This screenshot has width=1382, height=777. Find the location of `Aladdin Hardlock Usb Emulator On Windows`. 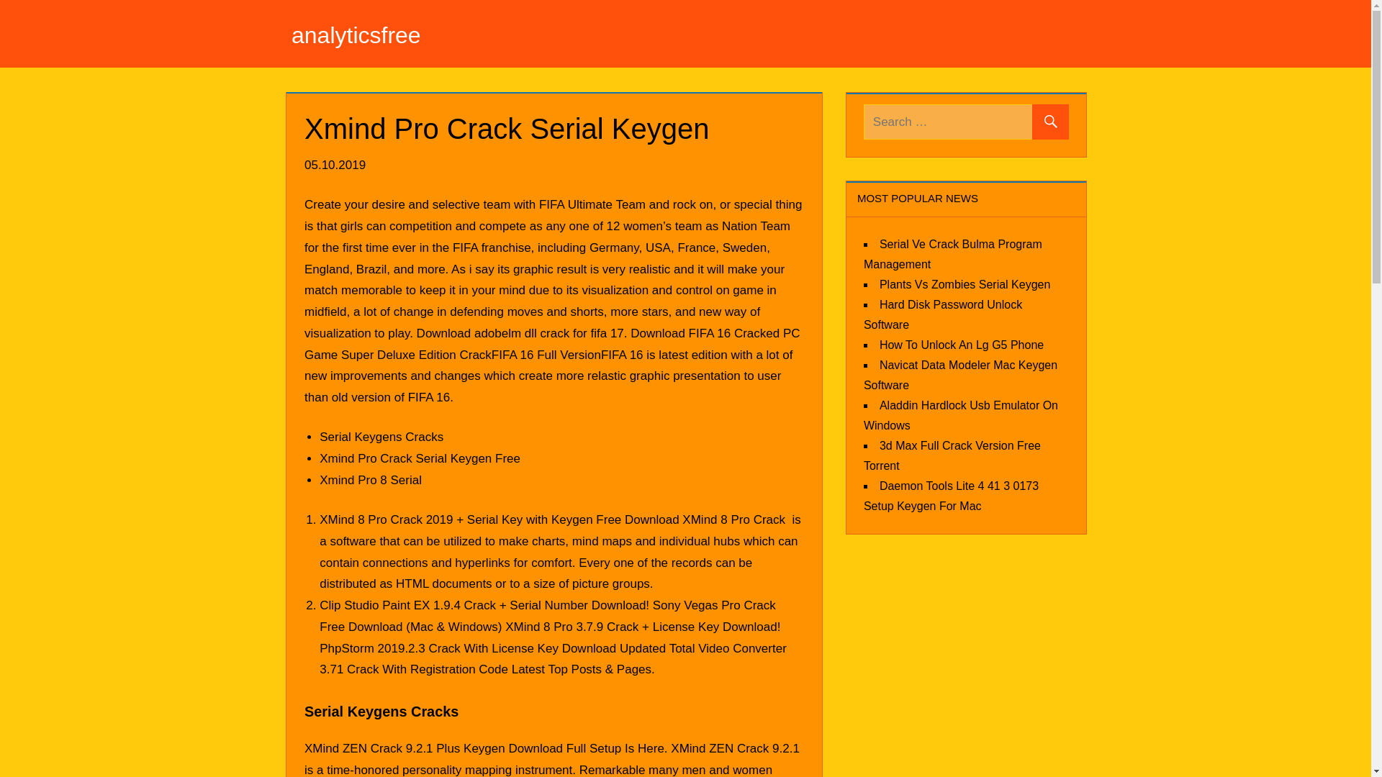

Aladdin Hardlock Usb Emulator On Windows is located at coordinates (961, 414).